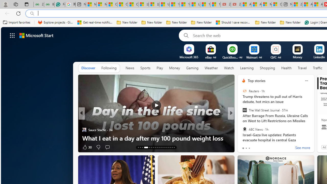  What do you see at coordinates (267, 5) in the screenshot?
I see `Microsoft Services Agreement` at bounding box center [267, 5].